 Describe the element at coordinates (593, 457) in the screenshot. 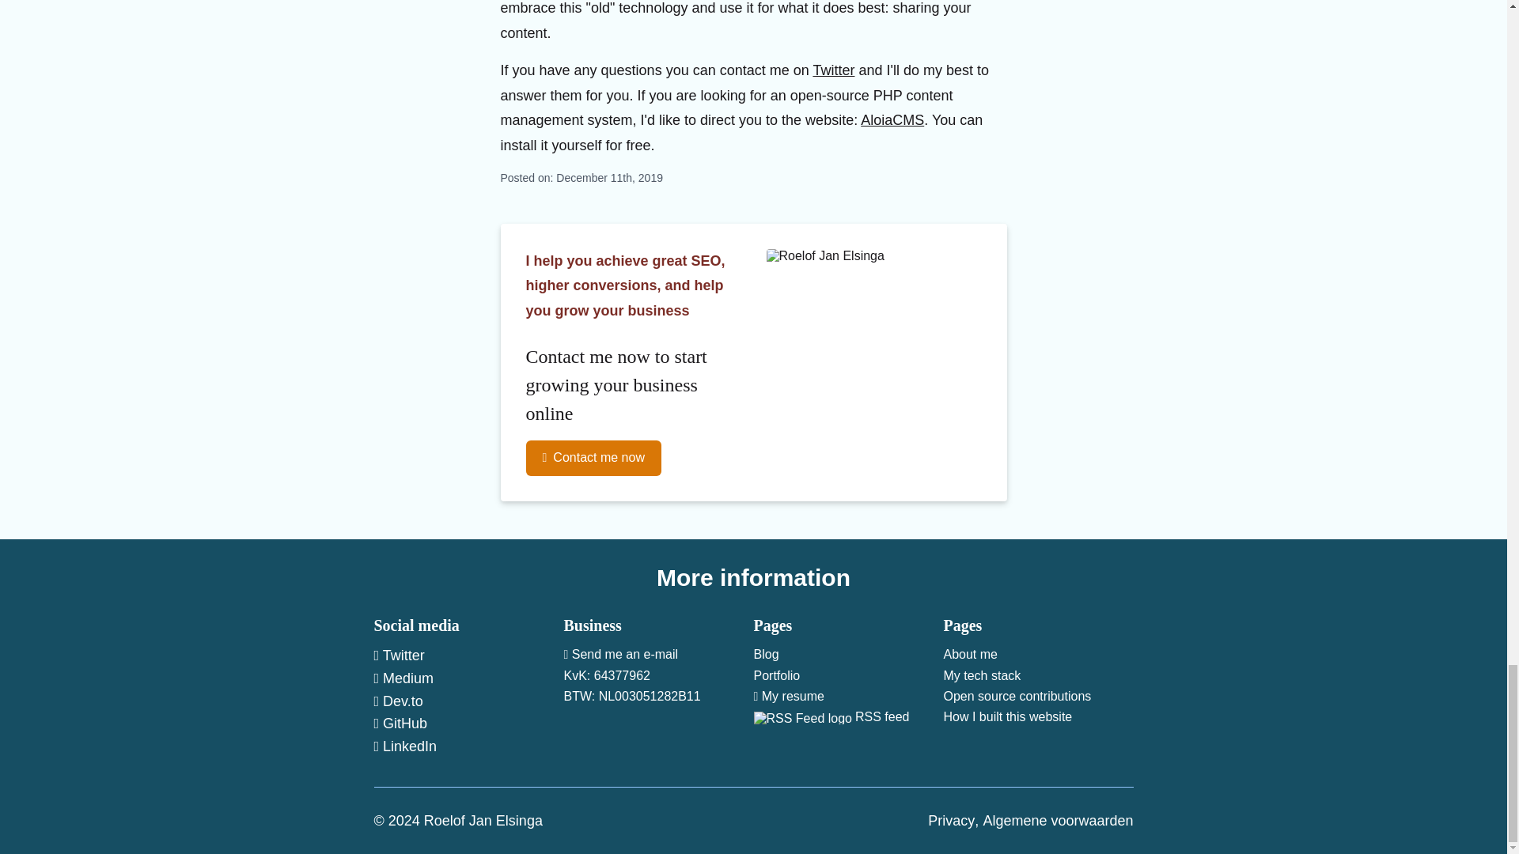

I see `Contact me now` at that location.